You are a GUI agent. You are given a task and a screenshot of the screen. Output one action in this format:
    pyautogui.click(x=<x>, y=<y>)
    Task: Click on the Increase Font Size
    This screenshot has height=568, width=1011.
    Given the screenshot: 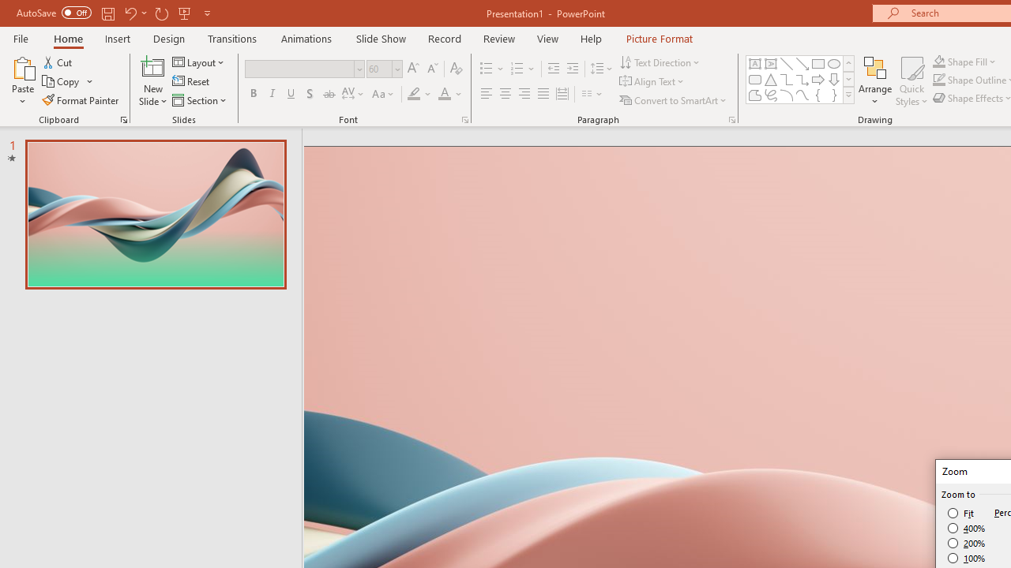 What is the action you would take?
    pyautogui.click(x=412, y=69)
    